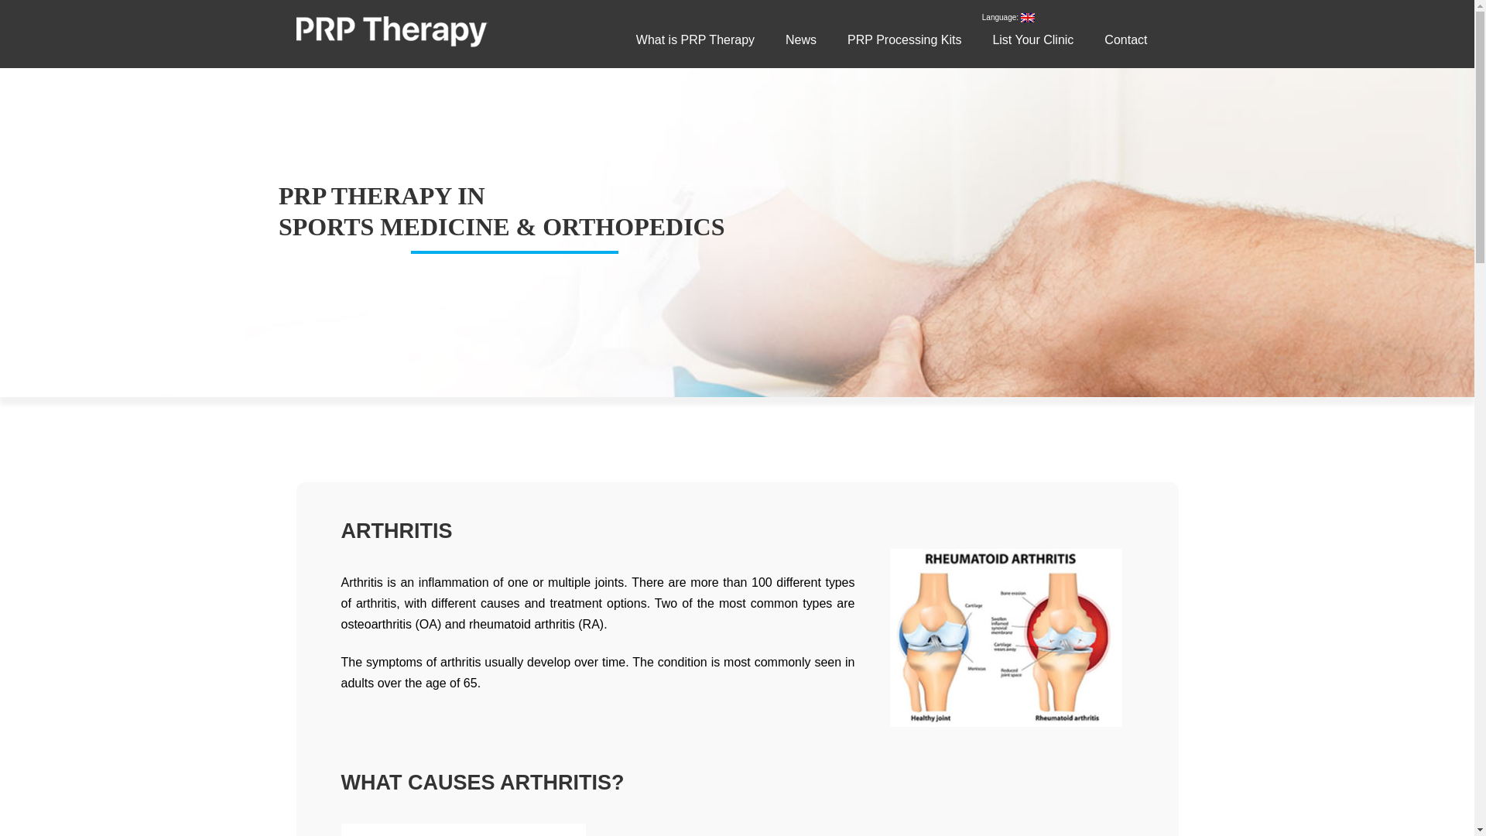 The height and width of the screenshot is (836, 1486). What do you see at coordinates (1322, 140) in the screenshot?
I see `PRP Processing Kits` at bounding box center [1322, 140].